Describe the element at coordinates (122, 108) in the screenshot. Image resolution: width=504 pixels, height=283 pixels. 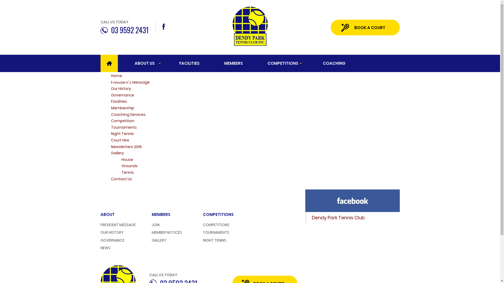
I see `Membership` at that location.